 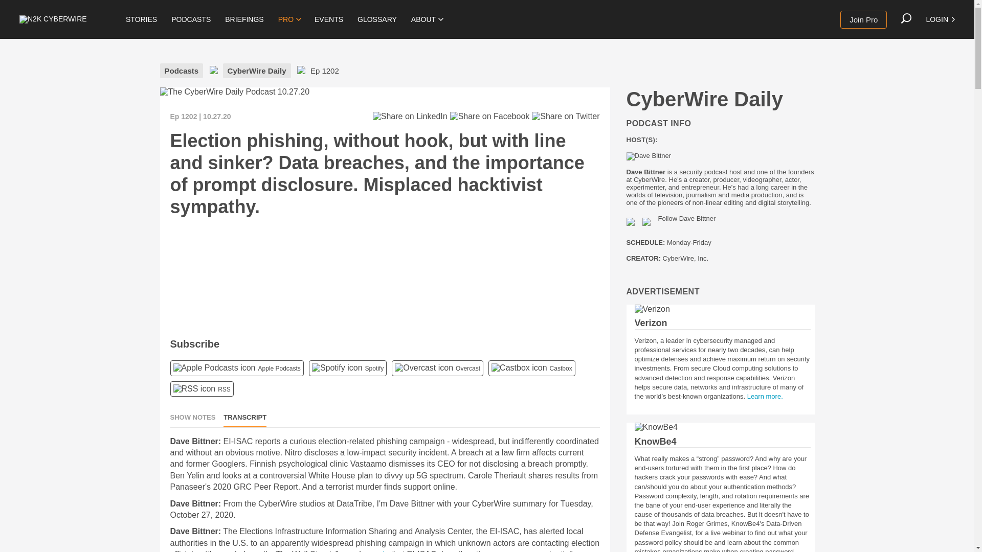 What do you see at coordinates (193, 388) in the screenshot?
I see `RSS` at bounding box center [193, 388].